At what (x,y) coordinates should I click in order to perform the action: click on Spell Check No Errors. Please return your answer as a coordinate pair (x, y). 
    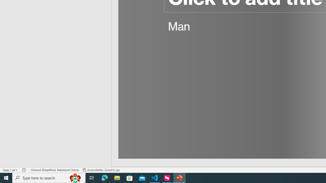
    Looking at the image, I should click on (24, 170).